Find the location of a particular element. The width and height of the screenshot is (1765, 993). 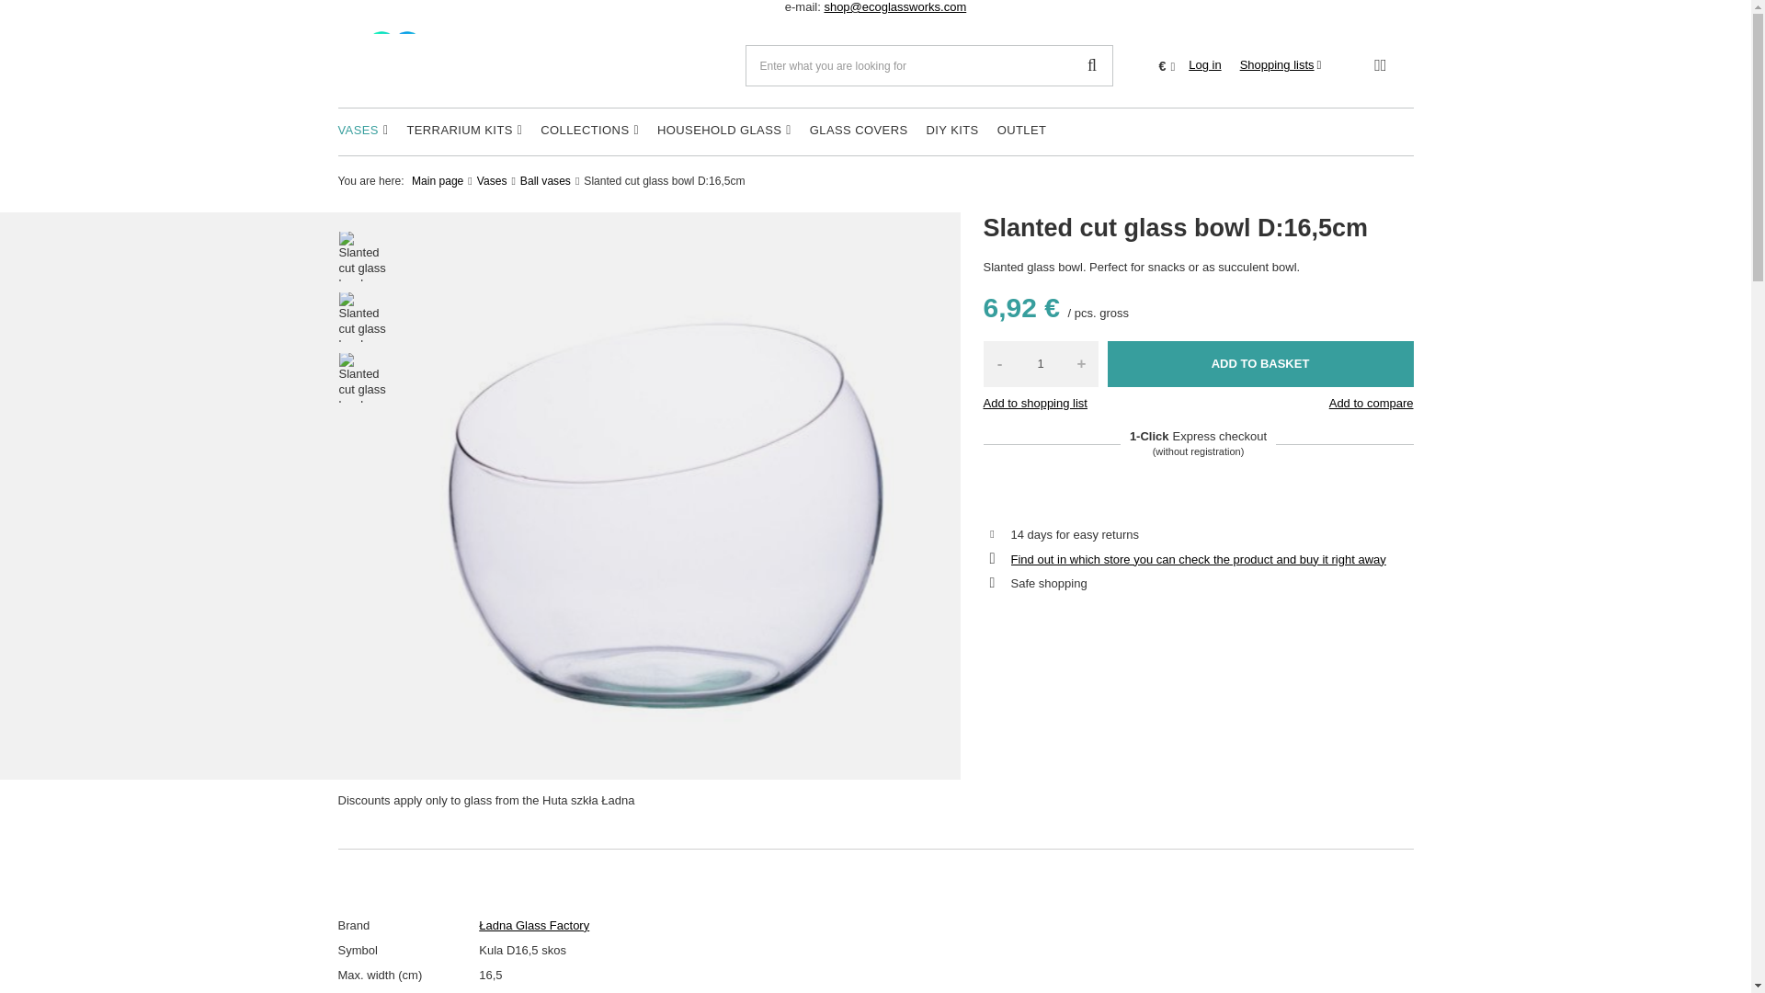

Outlet is located at coordinates (1022, 131).